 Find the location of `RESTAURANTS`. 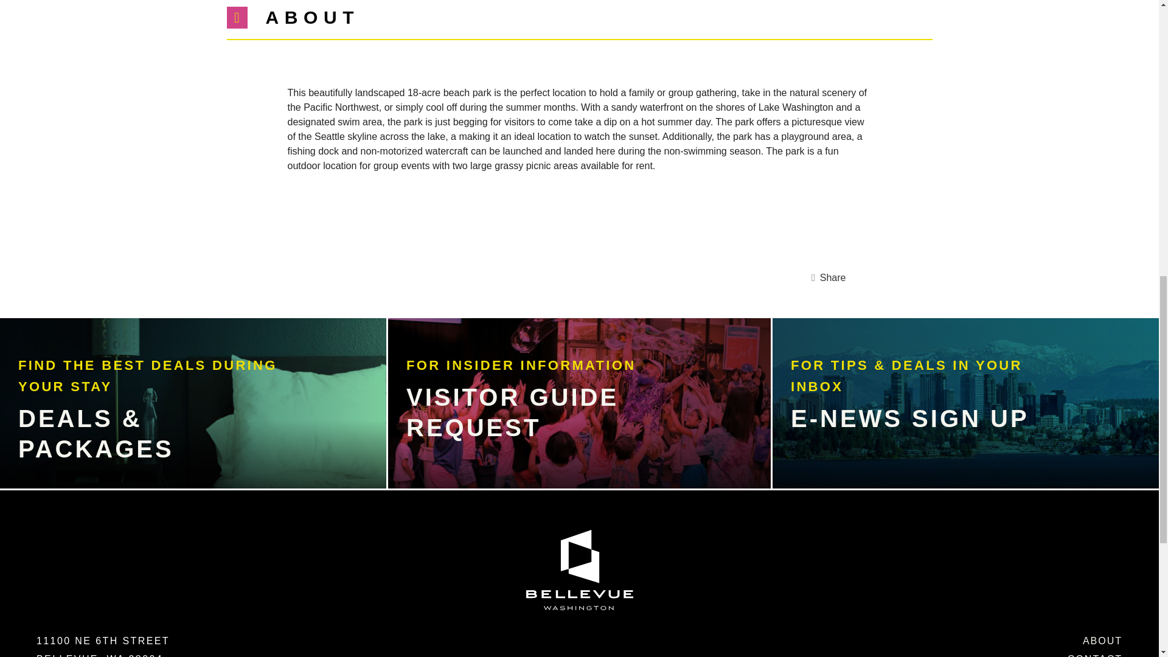

RESTAURANTS is located at coordinates (170, 283).